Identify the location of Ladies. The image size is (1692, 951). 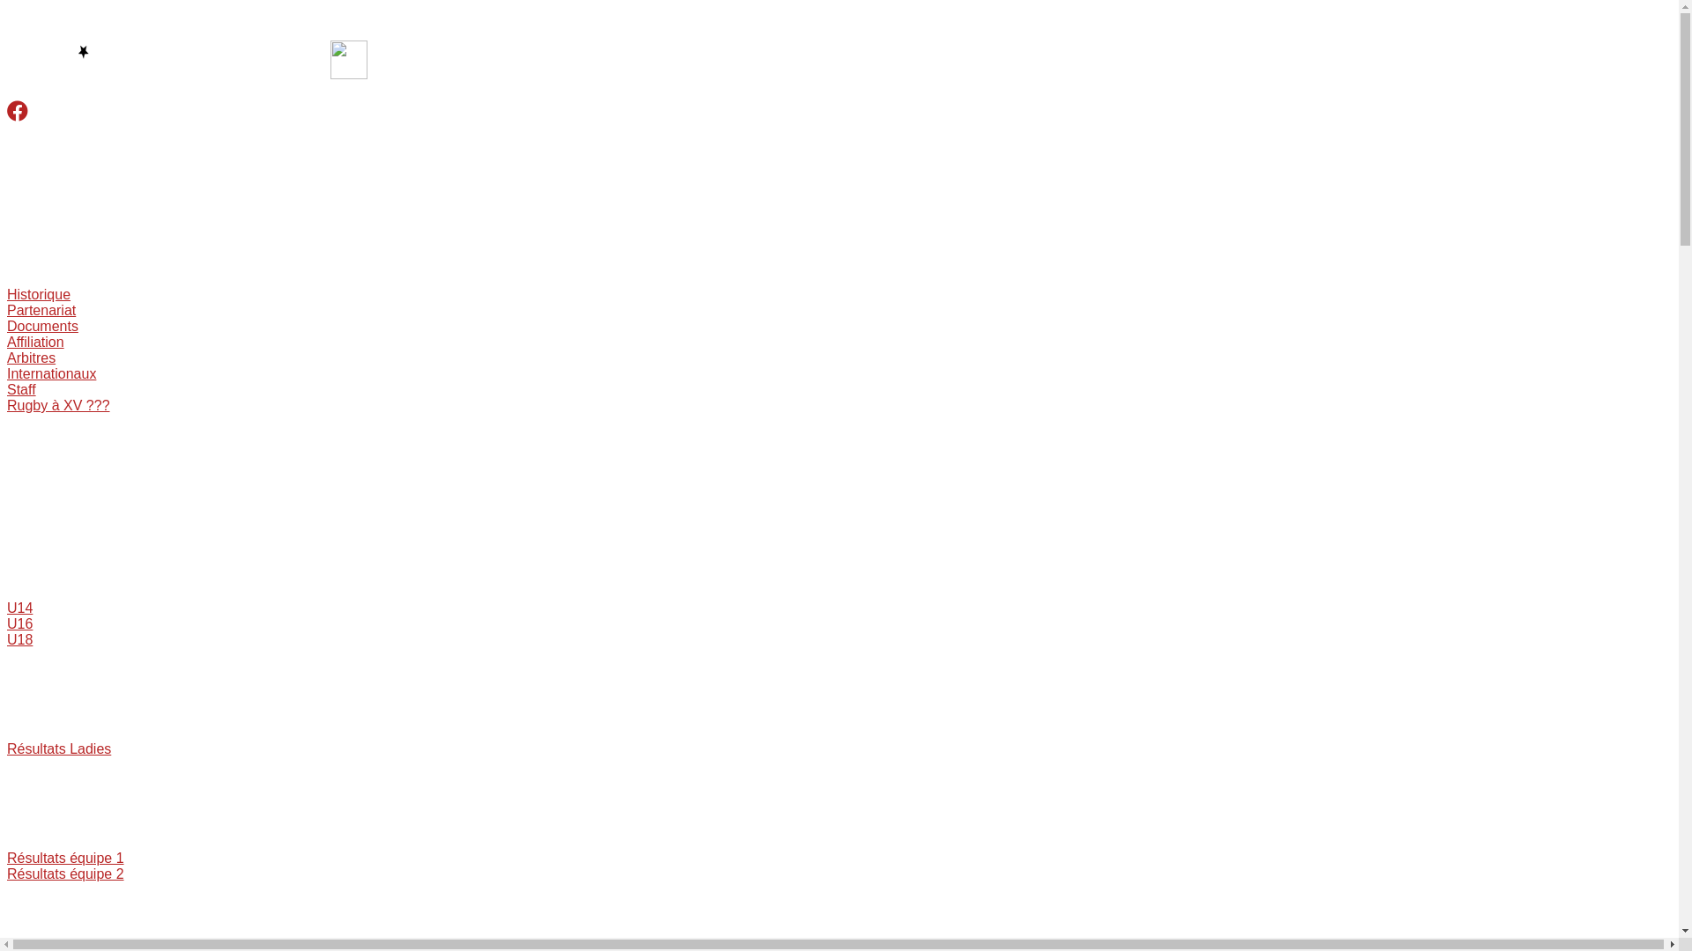
(35, 694).